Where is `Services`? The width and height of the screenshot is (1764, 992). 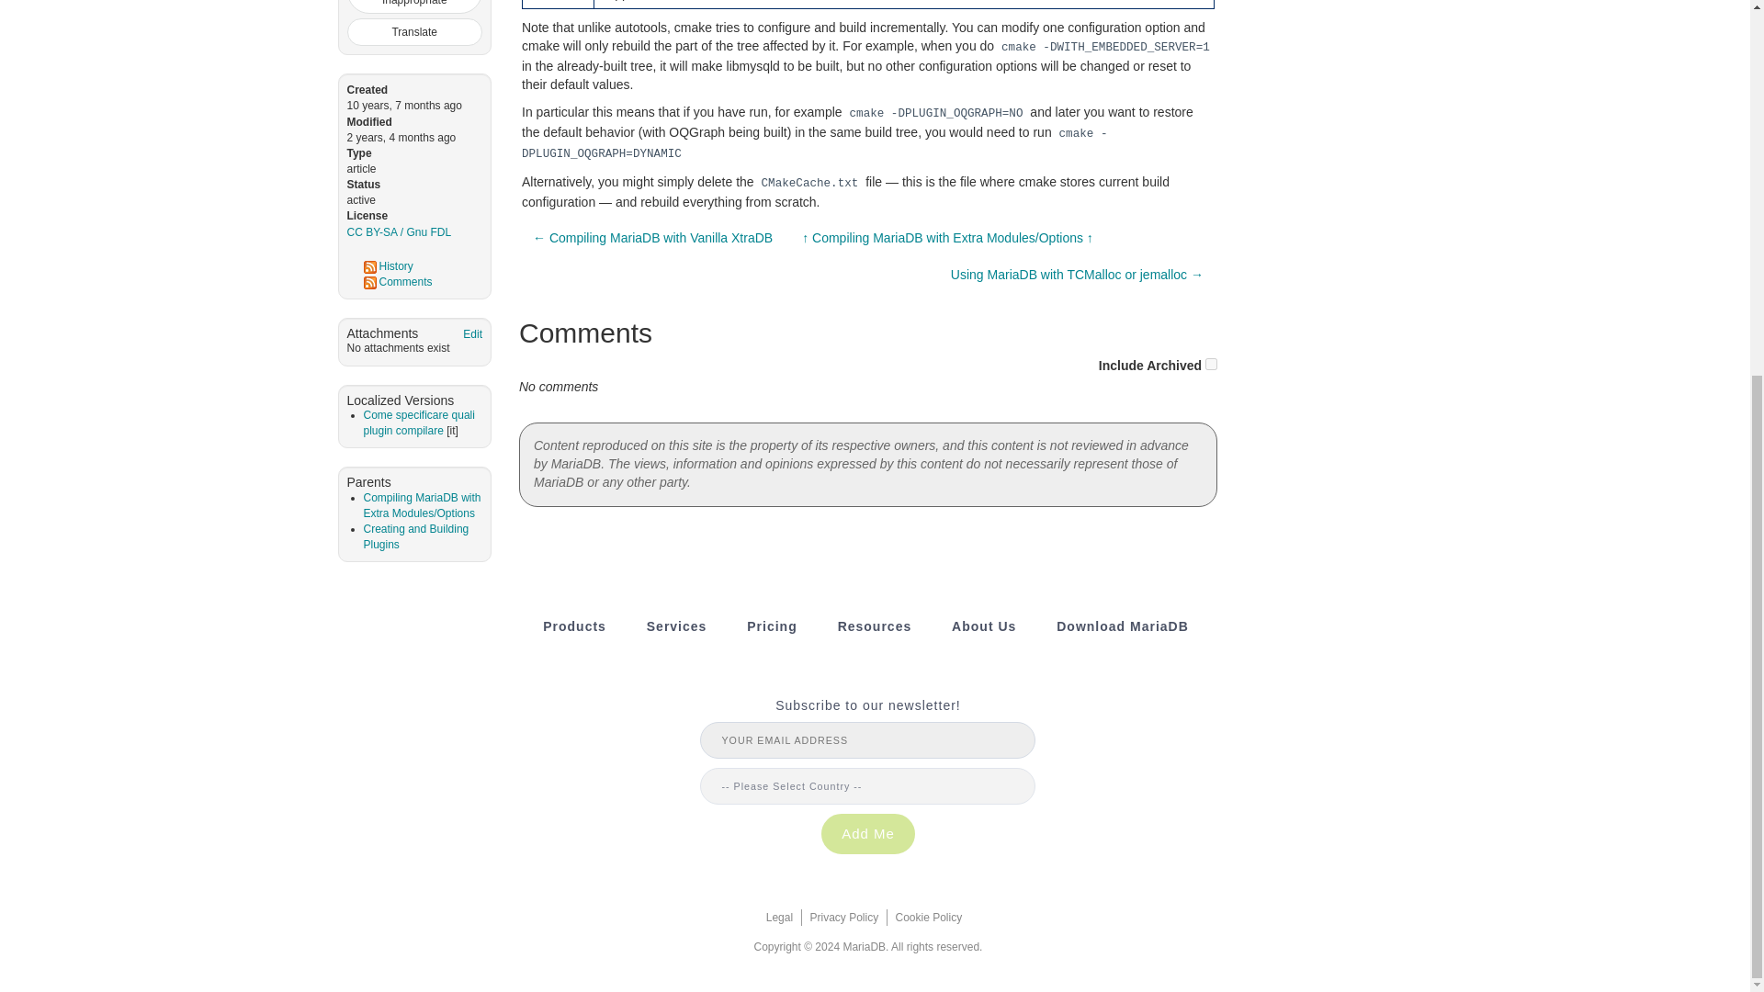 Services is located at coordinates (676, 626).